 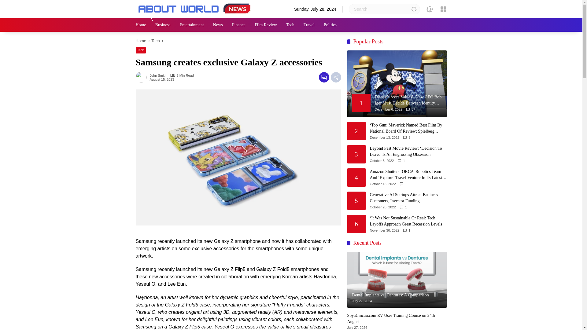 I want to click on Tech, so click(x=141, y=50).